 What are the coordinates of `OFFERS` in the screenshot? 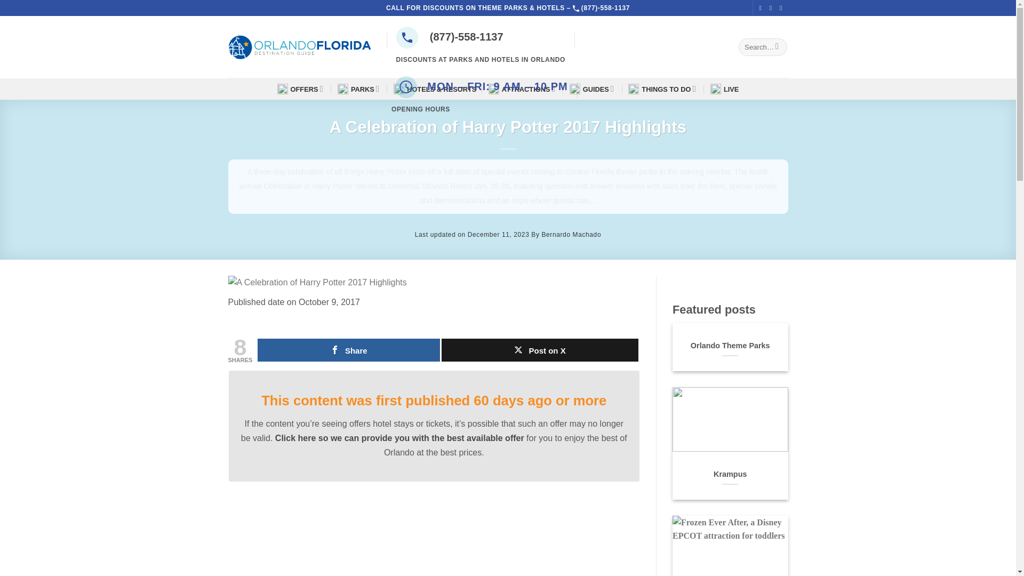 It's located at (301, 89).